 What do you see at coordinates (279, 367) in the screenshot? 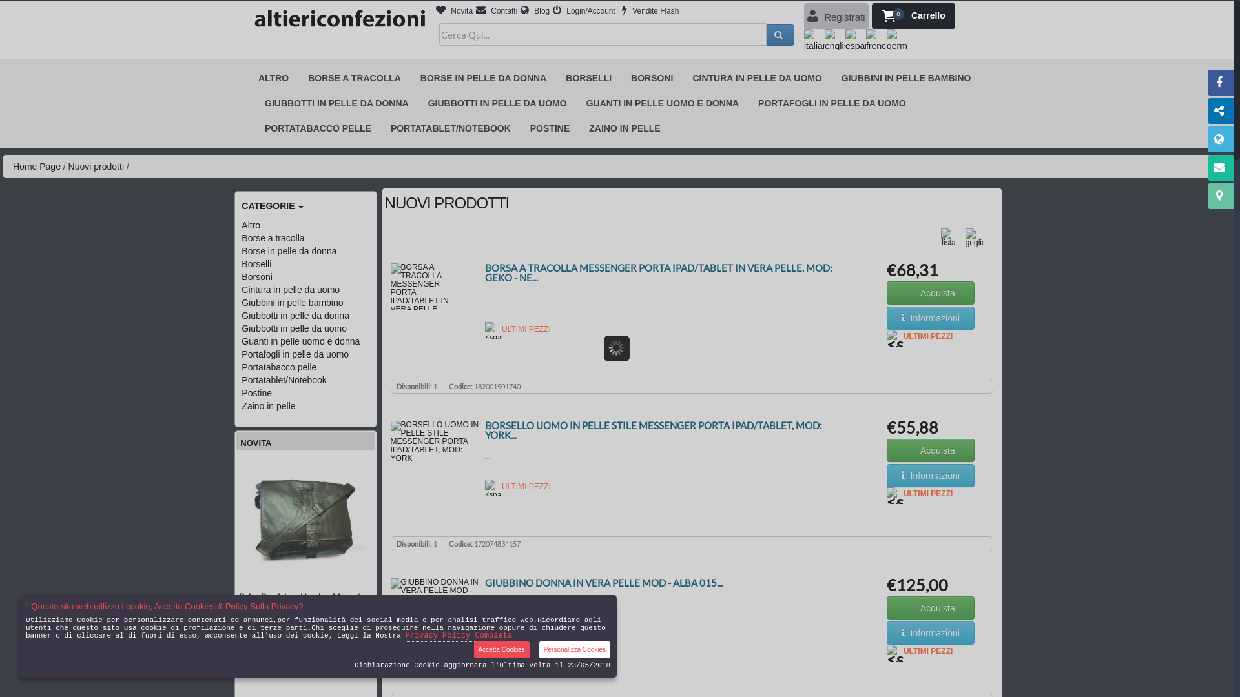
I see `Portatabacco pelle` at bounding box center [279, 367].